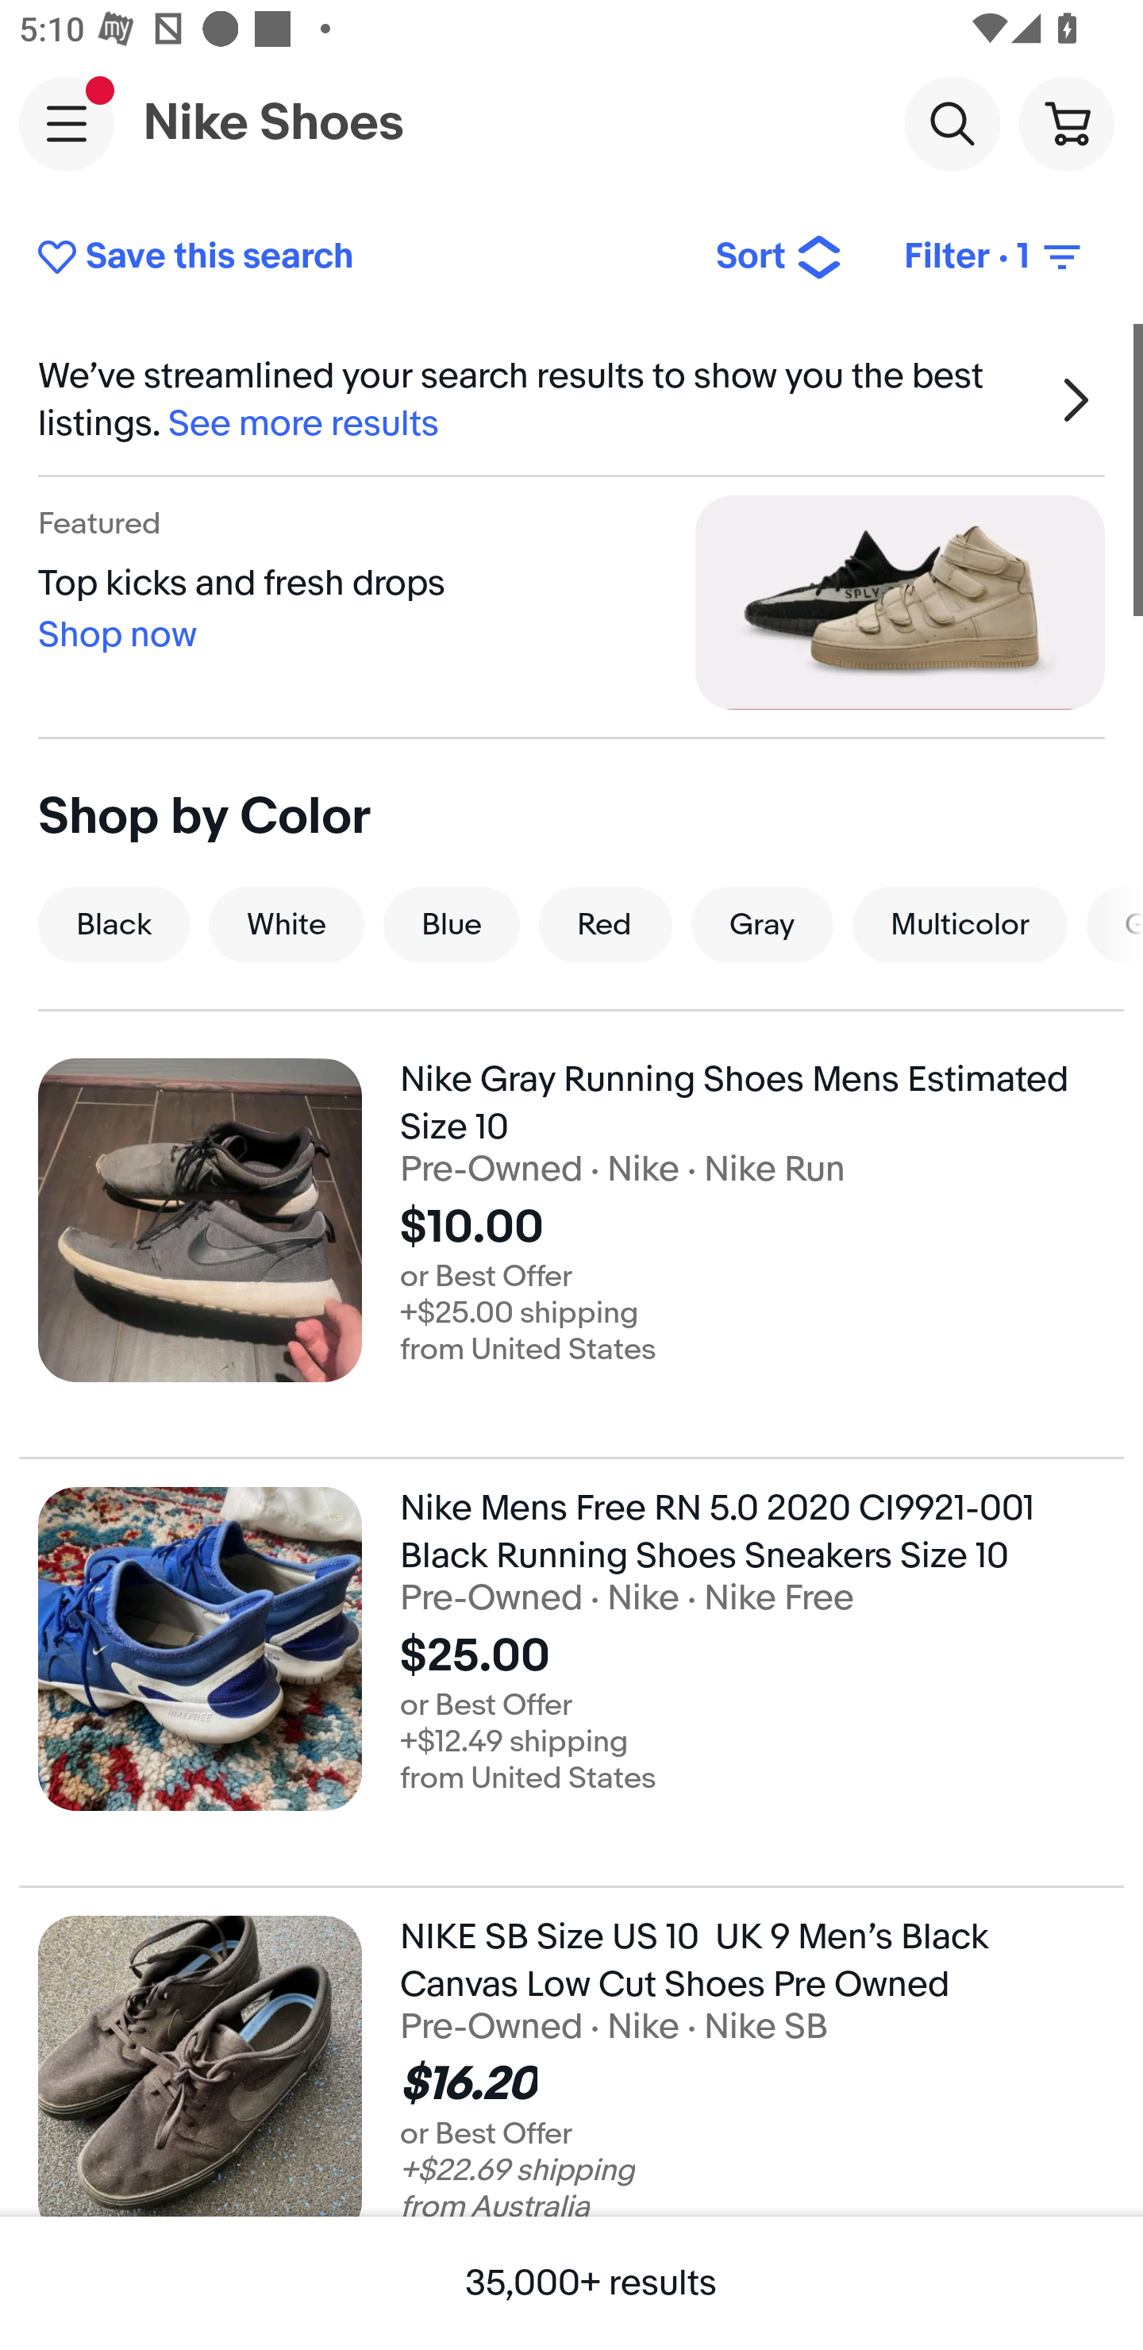 Image resolution: width=1143 pixels, height=2350 pixels. What do you see at coordinates (995, 257) in the screenshot?
I see `Filter • 1 Filter (1 applied)` at bounding box center [995, 257].